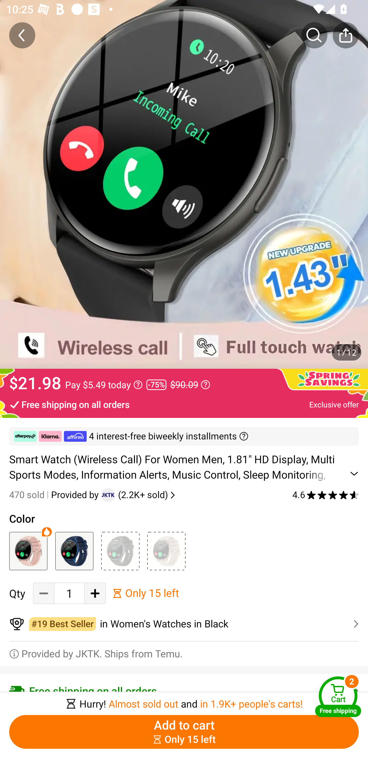  What do you see at coordinates (346, 35) in the screenshot?
I see `Share` at bounding box center [346, 35].